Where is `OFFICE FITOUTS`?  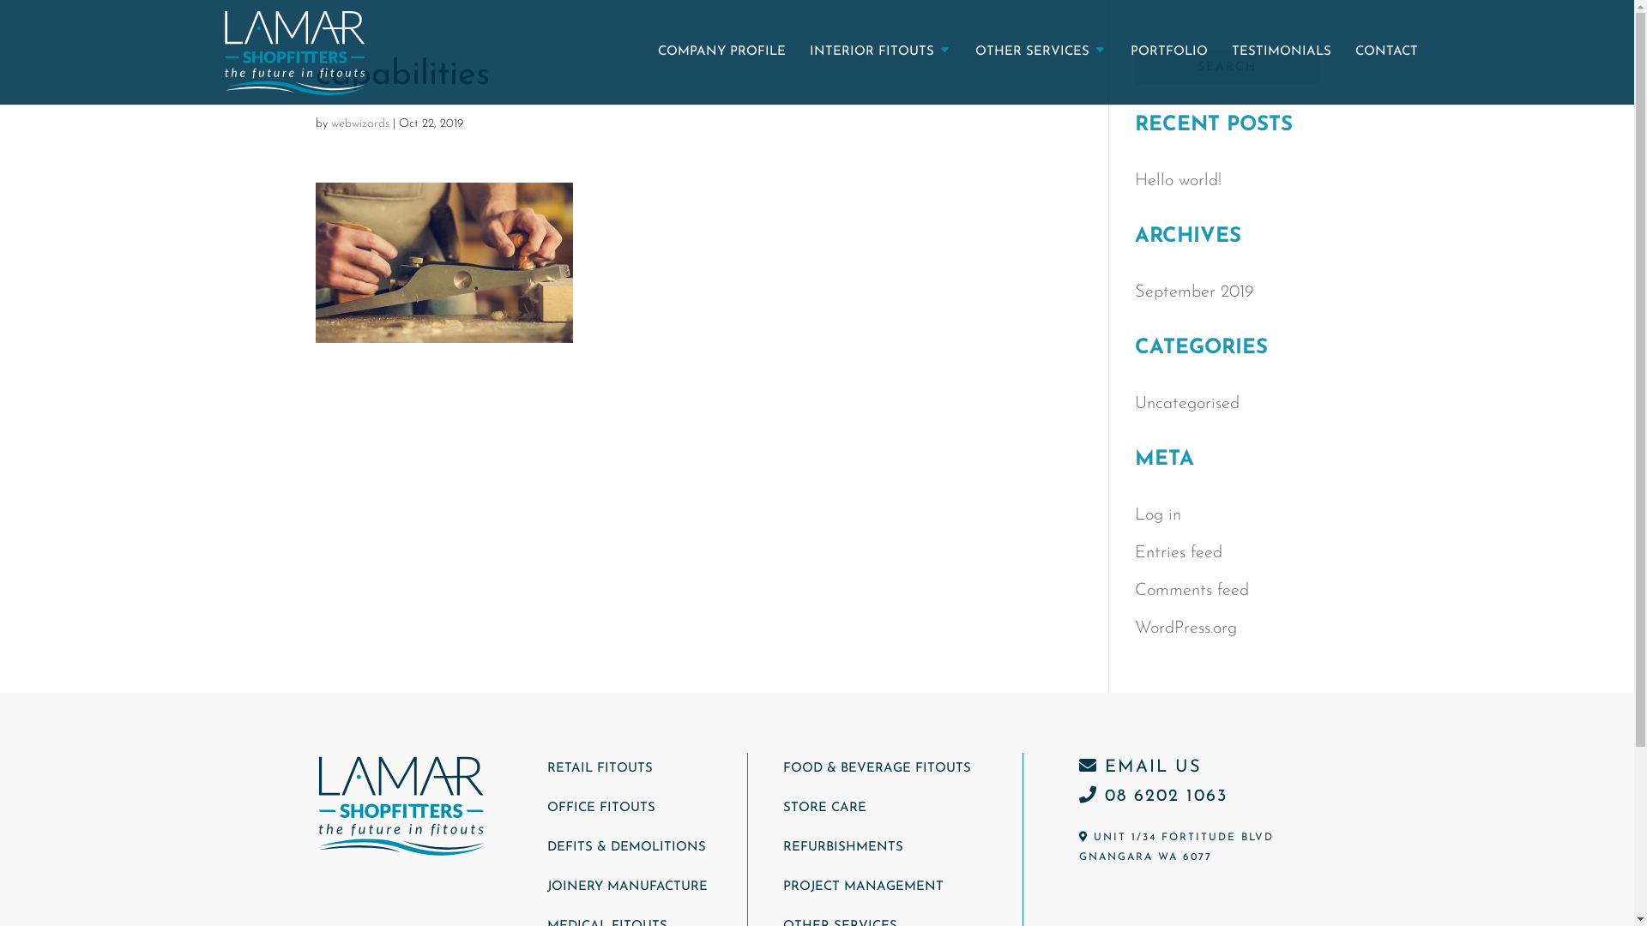 OFFICE FITOUTS is located at coordinates (601, 808).